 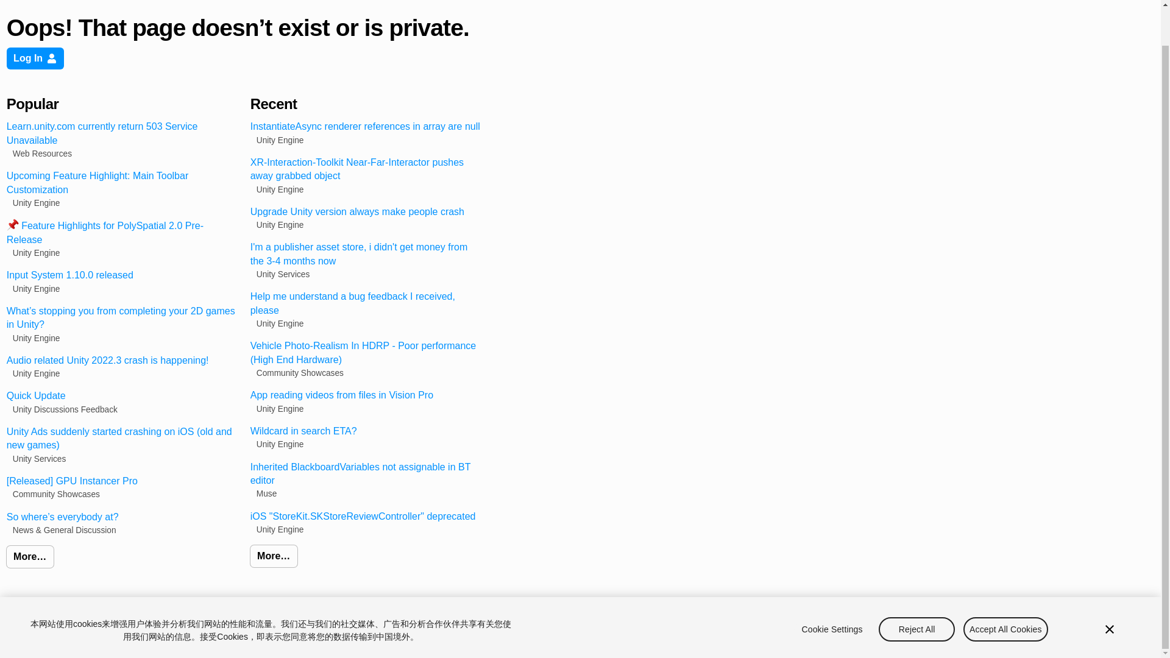 I want to click on Web Resources, so click(x=40, y=154).